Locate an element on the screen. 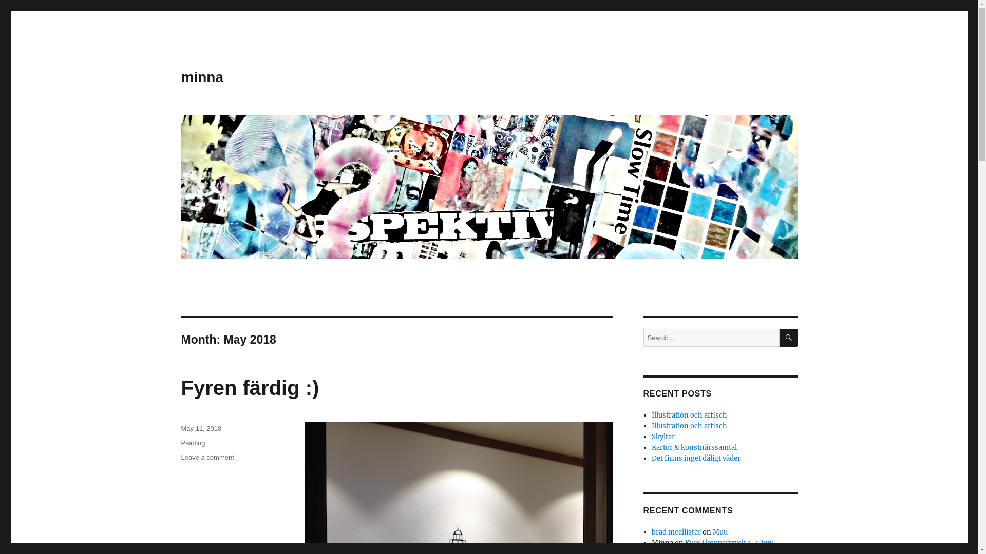  Illustration och affisch is located at coordinates (689, 415).